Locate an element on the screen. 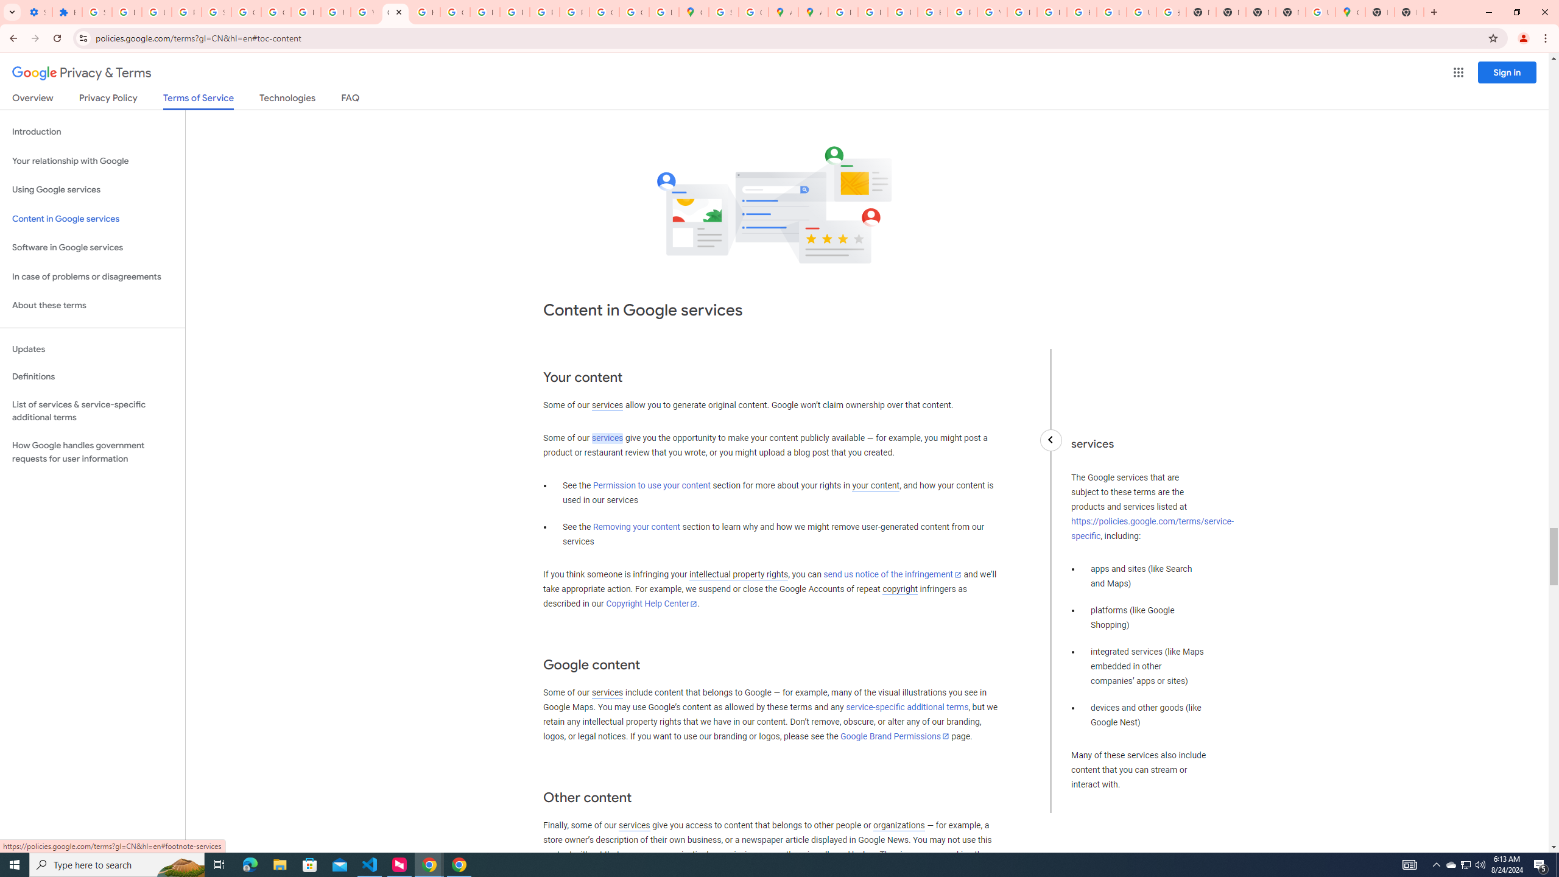  New Tab is located at coordinates (1409, 12).